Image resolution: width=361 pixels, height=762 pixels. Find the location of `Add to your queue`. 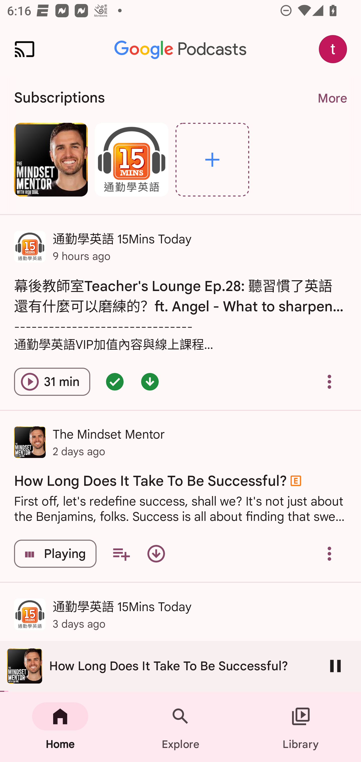

Add to your queue is located at coordinates (121, 553).